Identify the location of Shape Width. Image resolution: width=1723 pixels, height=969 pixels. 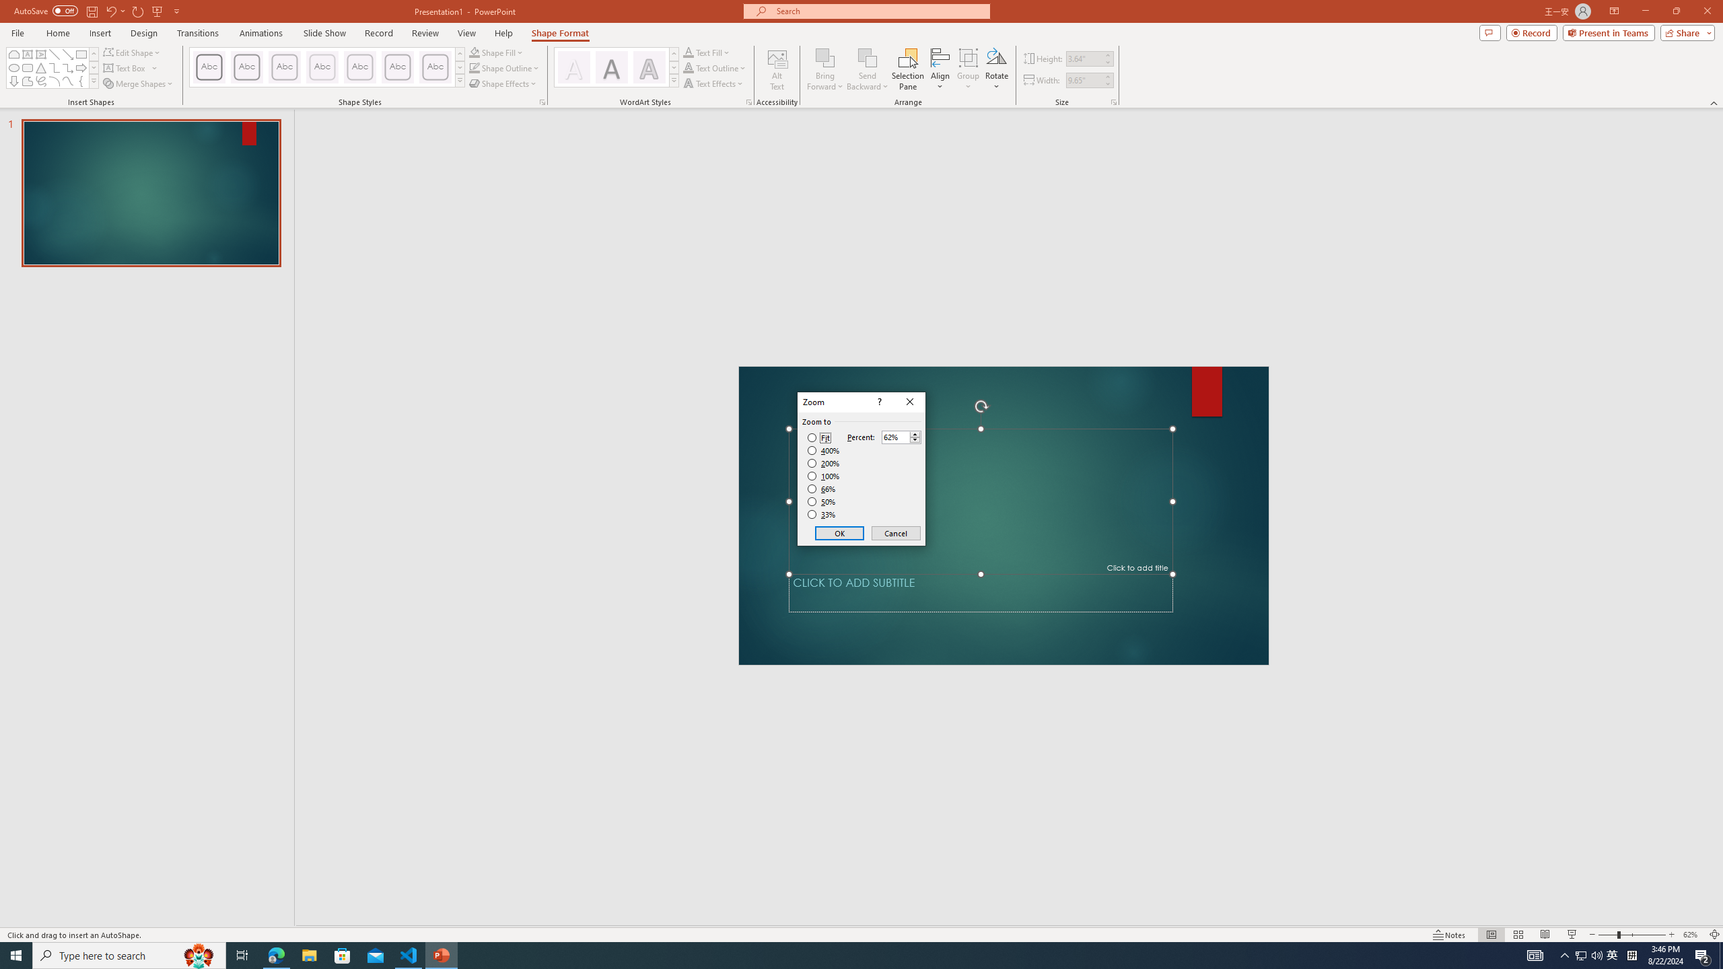
(1084, 80).